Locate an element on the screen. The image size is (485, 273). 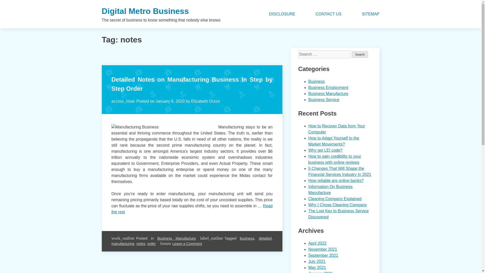
November 2021 is located at coordinates (322, 249).